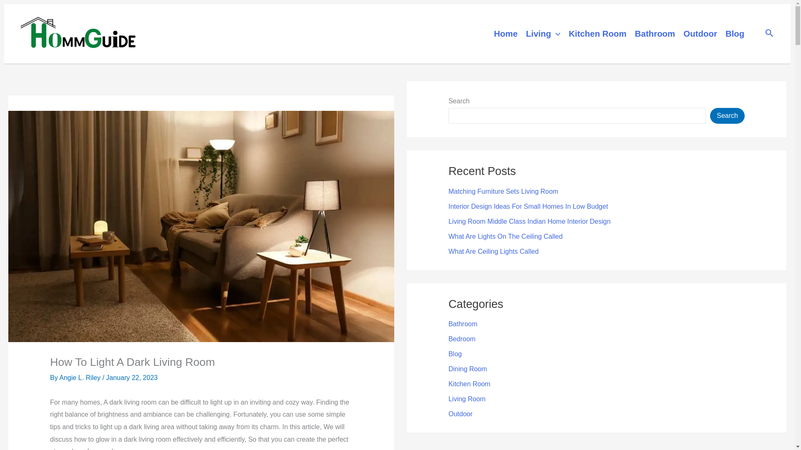 The image size is (801, 450). I want to click on Search, so click(769, 34).